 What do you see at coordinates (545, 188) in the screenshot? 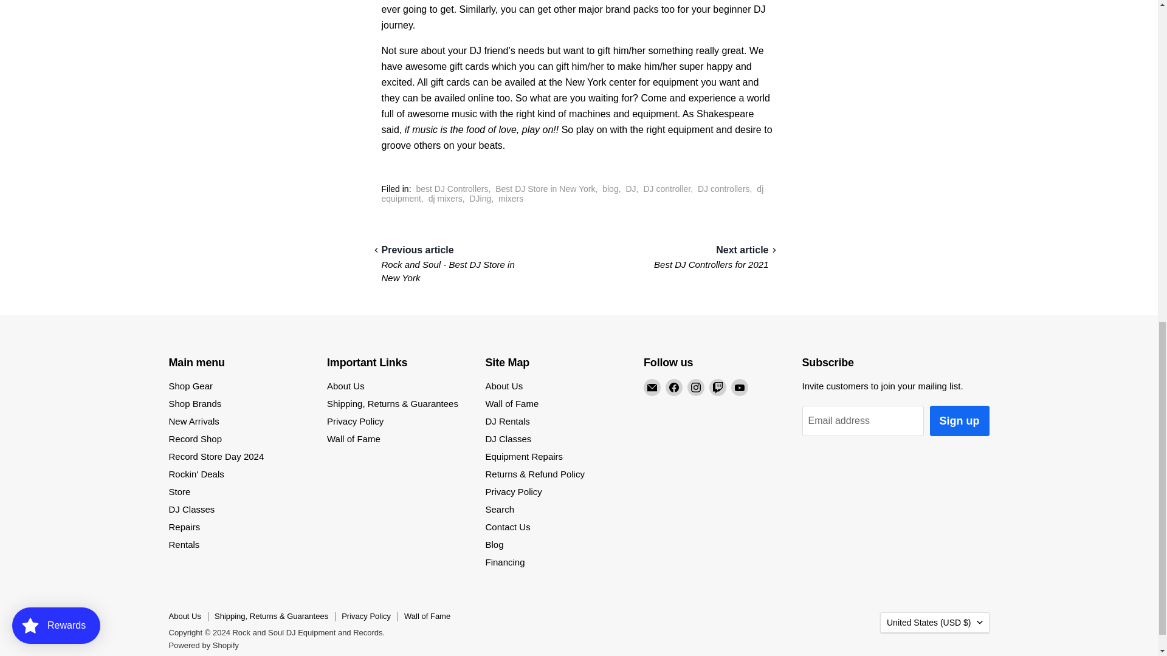
I see `Show articles tagged Best DJ Store in New York` at bounding box center [545, 188].